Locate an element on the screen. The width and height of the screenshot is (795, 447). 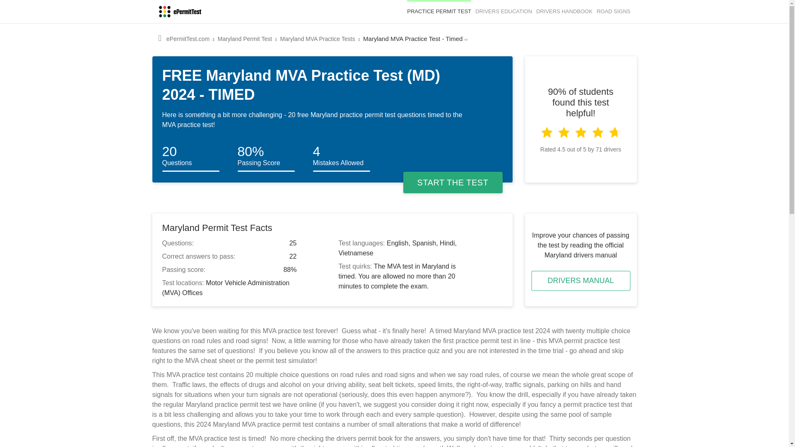
DRIVERS MANUAL is located at coordinates (581, 281).